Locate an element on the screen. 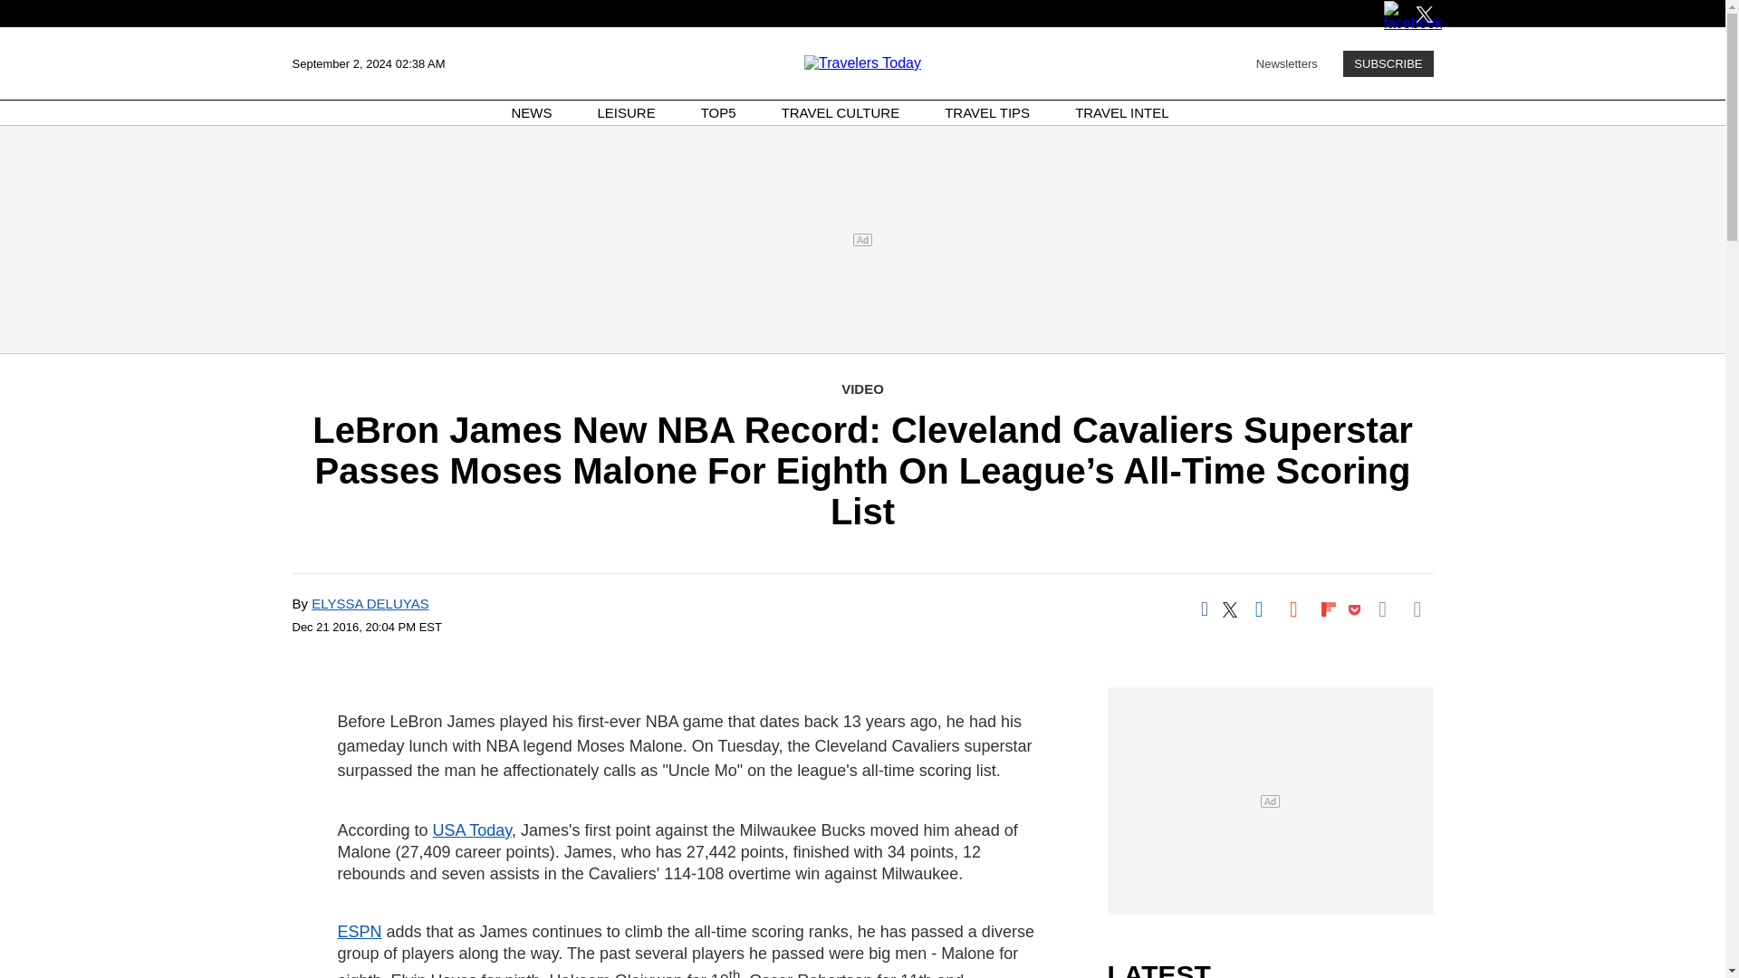  Share on Facebook is located at coordinates (1204, 609).